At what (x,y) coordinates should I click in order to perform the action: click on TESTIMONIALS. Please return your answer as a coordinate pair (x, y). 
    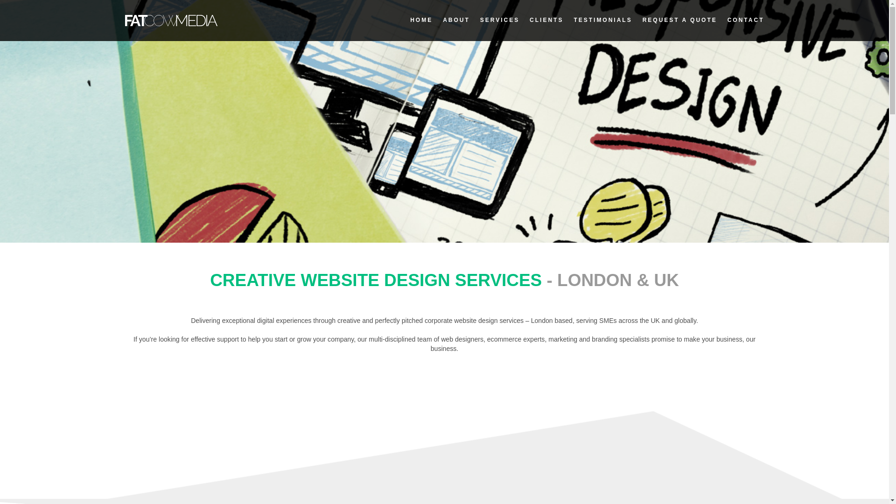
    Looking at the image, I should click on (602, 20).